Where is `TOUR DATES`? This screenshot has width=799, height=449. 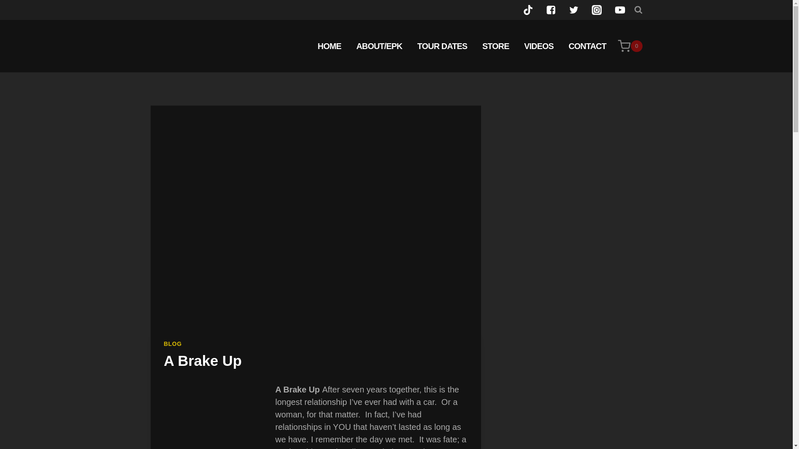 TOUR DATES is located at coordinates (442, 46).